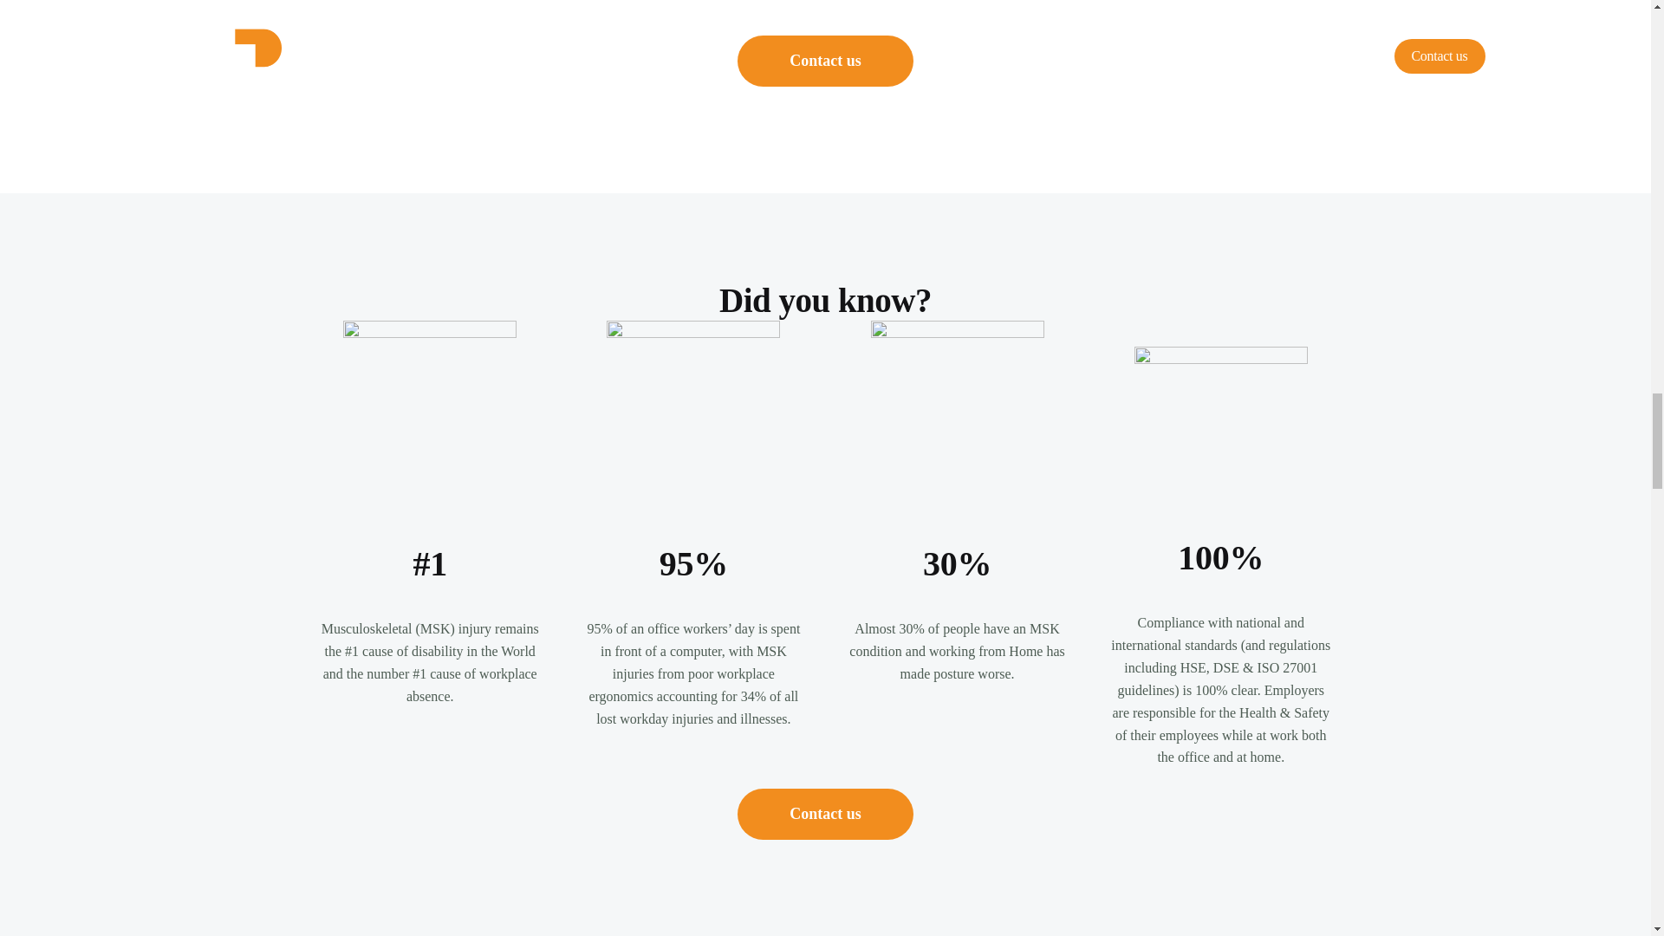 The height and width of the screenshot is (936, 1664). I want to click on Contact us, so click(825, 814).